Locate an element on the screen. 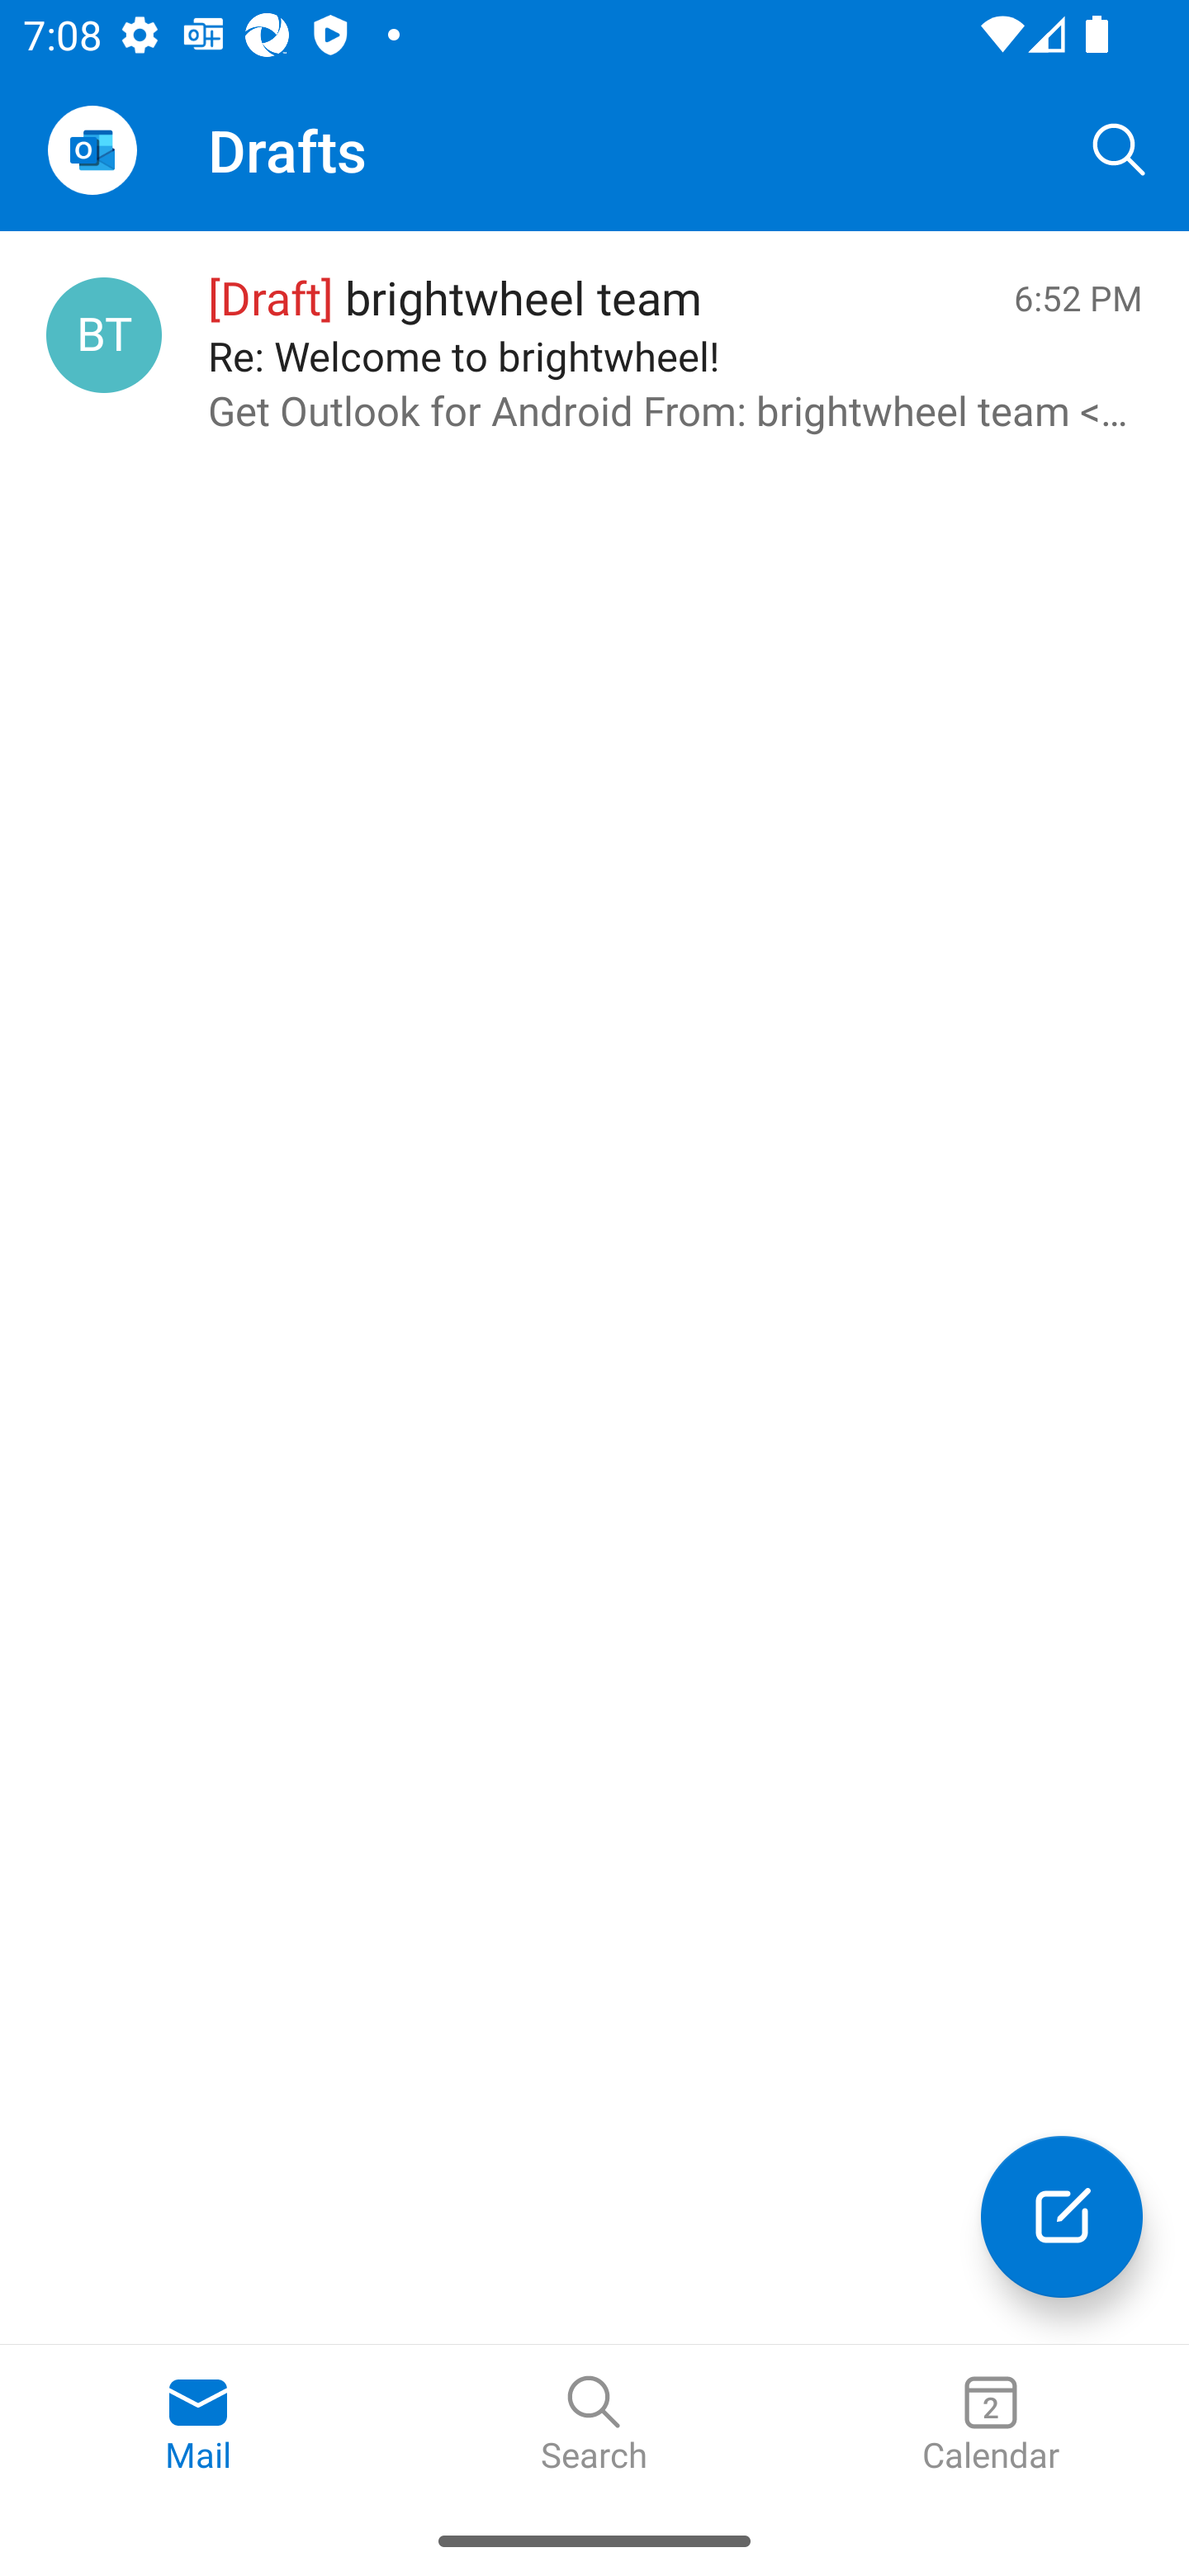  brightwheel team, testappium001@outlook.com is located at coordinates (104, 335).